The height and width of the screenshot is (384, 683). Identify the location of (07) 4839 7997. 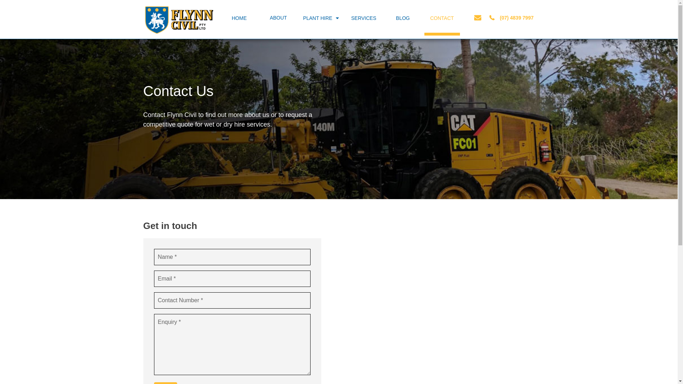
(517, 18).